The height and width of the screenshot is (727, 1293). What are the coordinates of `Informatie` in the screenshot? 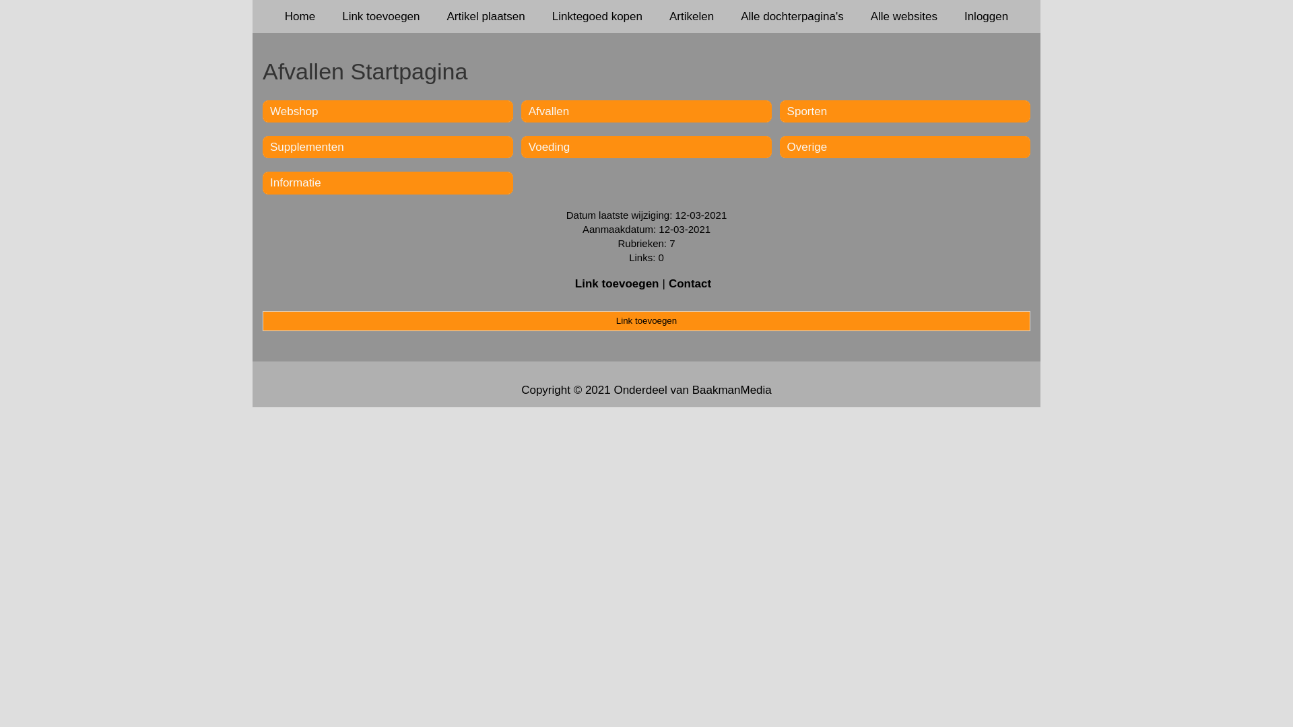 It's located at (296, 183).